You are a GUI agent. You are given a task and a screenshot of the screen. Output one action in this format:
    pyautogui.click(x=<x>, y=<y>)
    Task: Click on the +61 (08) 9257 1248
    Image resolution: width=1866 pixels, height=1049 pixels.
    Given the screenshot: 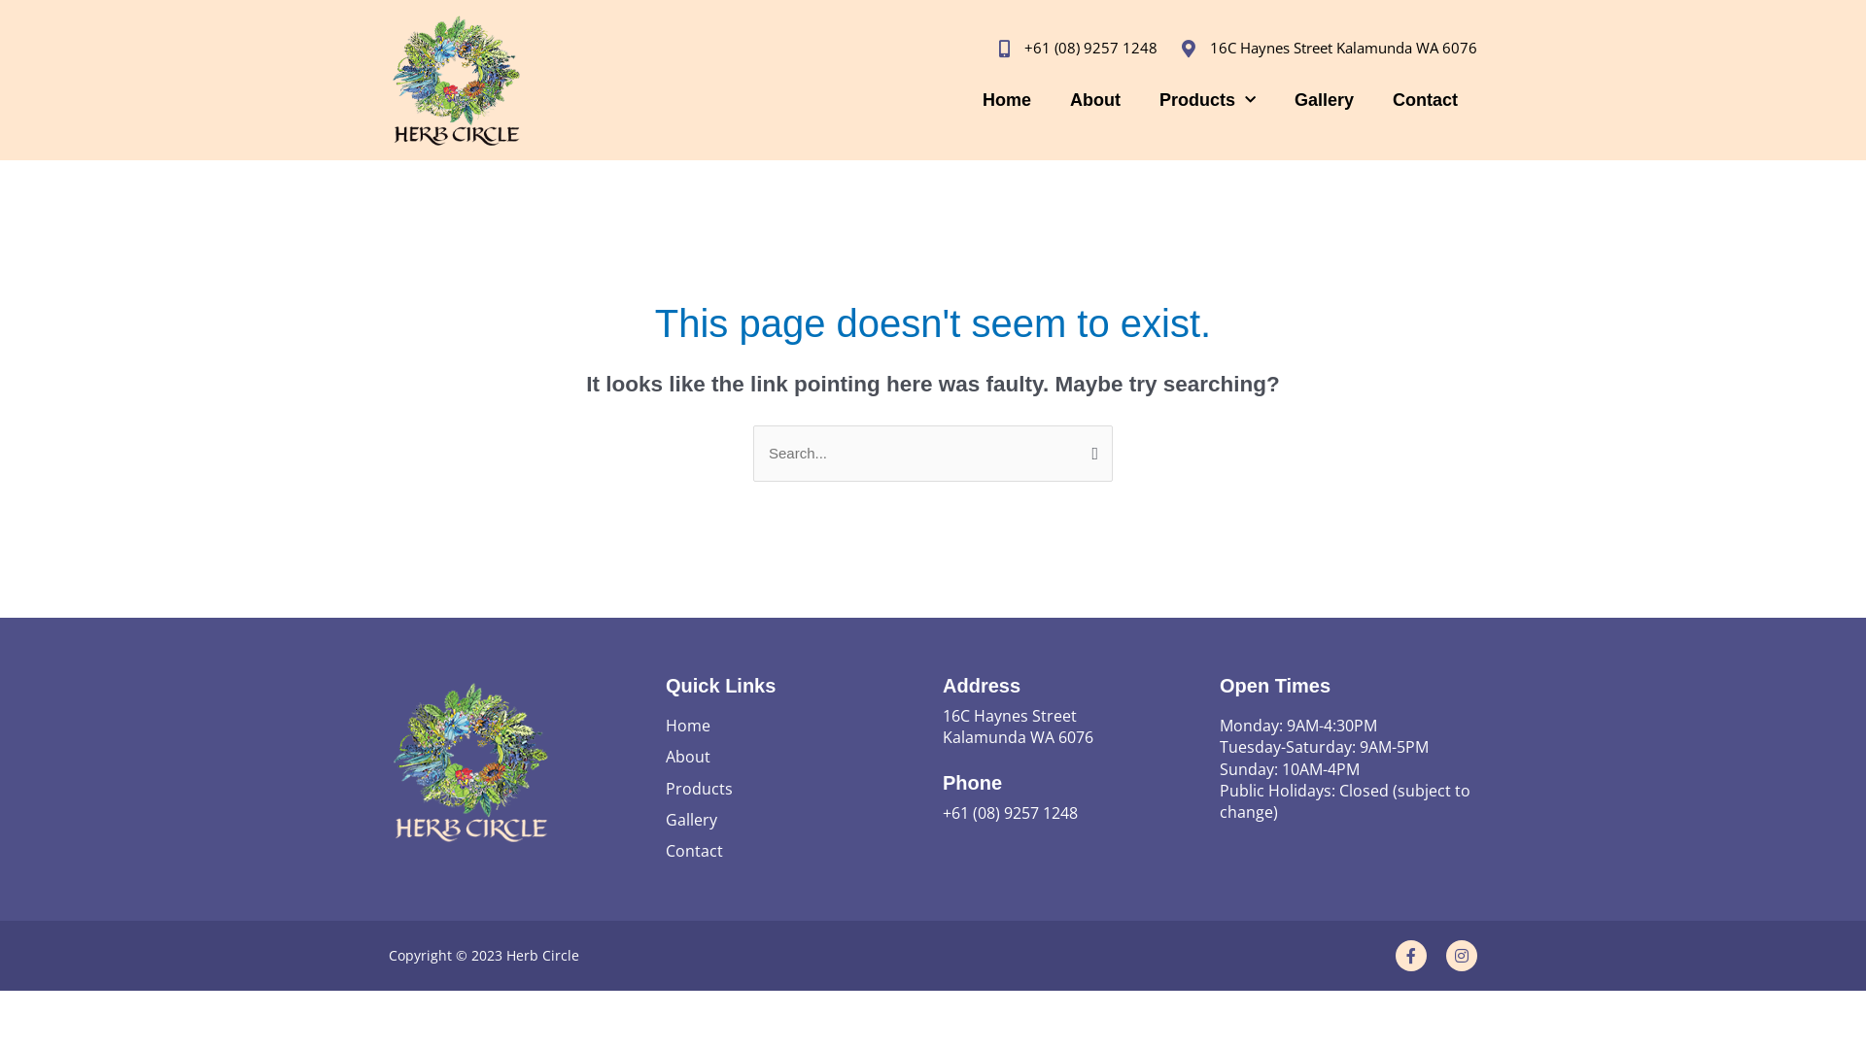 What is the action you would take?
    pyautogui.click(x=1073, y=48)
    